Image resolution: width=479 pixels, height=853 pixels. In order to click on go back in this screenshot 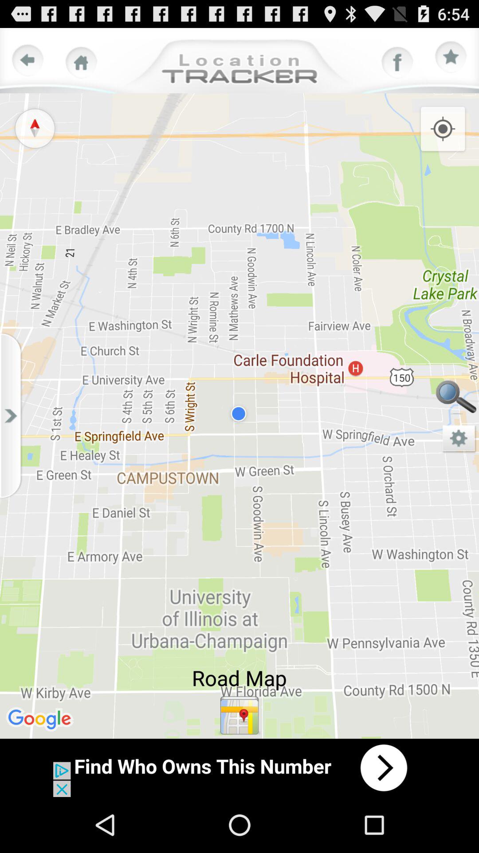, I will do `click(28, 60)`.